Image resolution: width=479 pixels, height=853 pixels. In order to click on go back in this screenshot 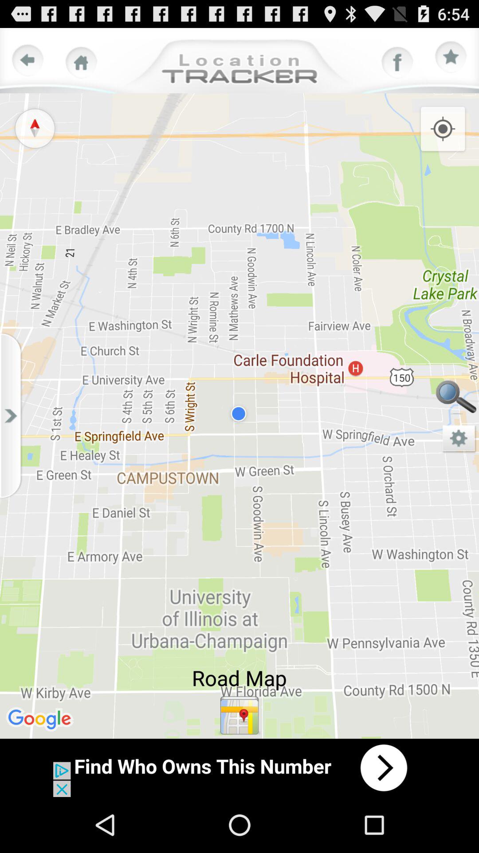, I will do `click(28, 60)`.